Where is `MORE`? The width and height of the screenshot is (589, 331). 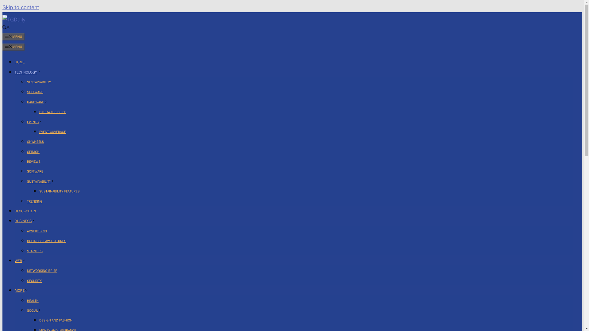 MORE is located at coordinates (21, 290).